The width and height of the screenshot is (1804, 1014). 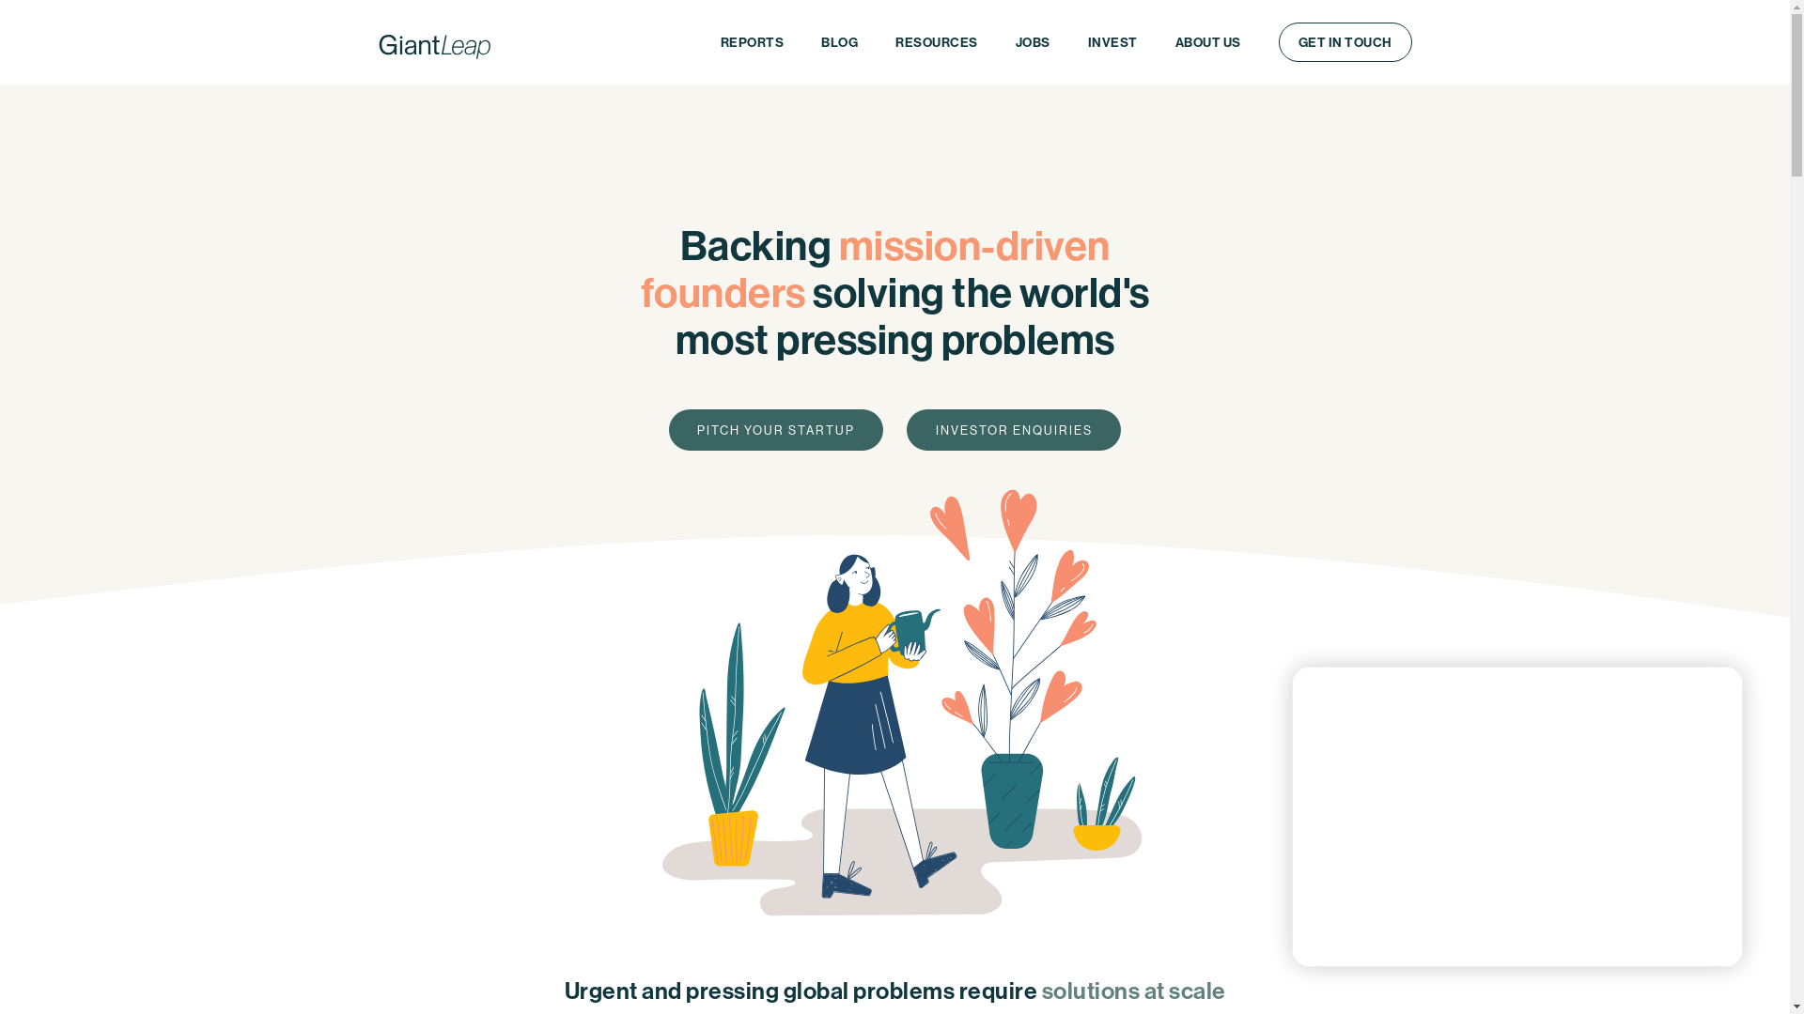 What do you see at coordinates (1013, 430) in the screenshot?
I see `INVESTOR ENQUIRIES` at bounding box center [1013, 430].